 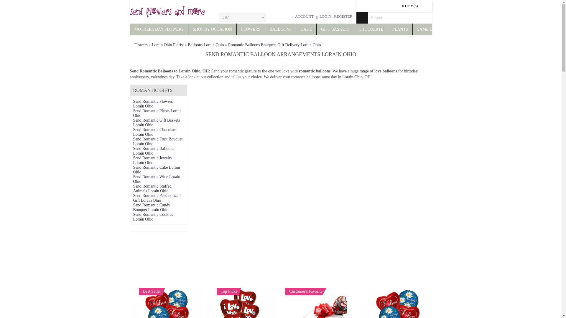 I want to click on PLANTS, so click(x=400, y=29).